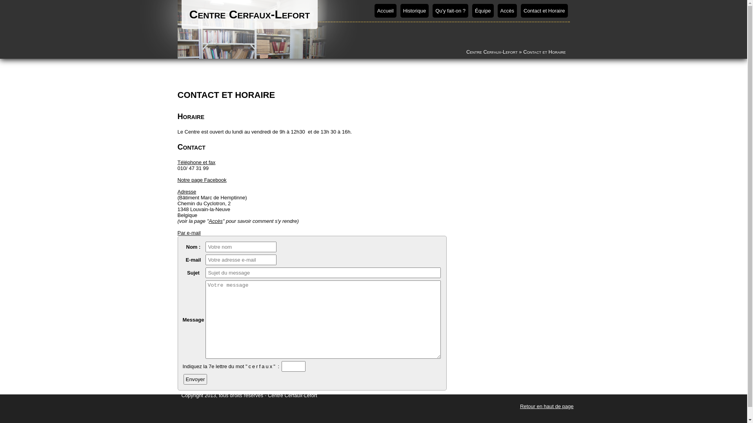 This screenshot has width=753, height=423. I want to click on Notre page Facebook, so click(202, 180).